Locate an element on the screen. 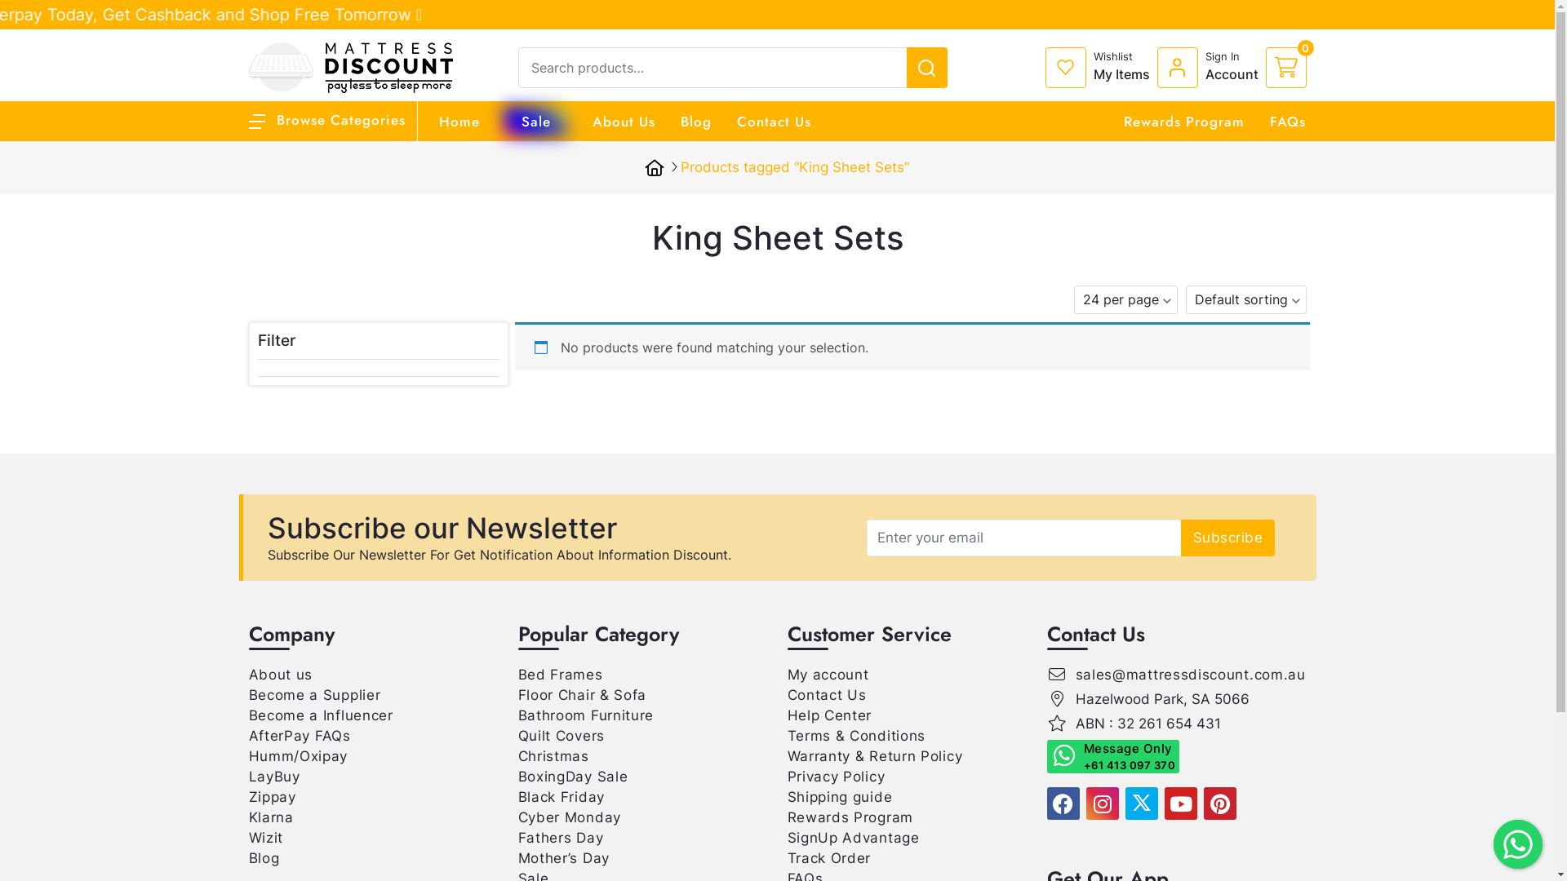 This screenshot has height=881, width=1567. BoxingDay Sale is located at coordinates (573, 777).